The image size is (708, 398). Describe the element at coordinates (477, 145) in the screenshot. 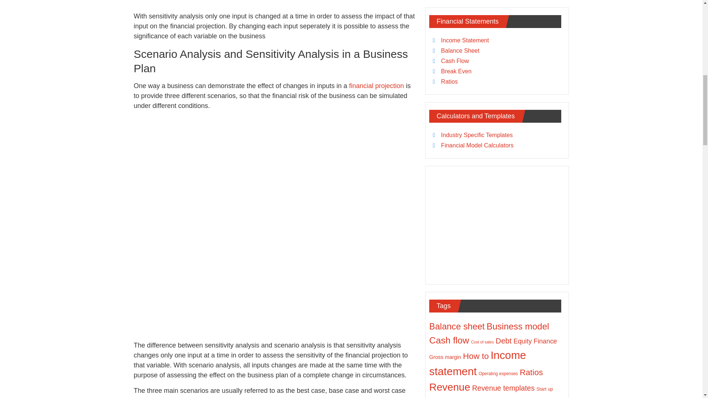

I see `Financial Model Calculators` at that location.